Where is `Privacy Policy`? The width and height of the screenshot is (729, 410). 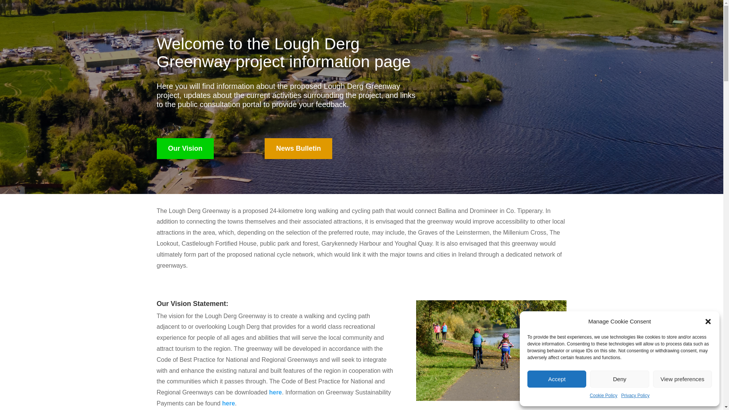
Privacy Policy is located at coordinates (635, 396).